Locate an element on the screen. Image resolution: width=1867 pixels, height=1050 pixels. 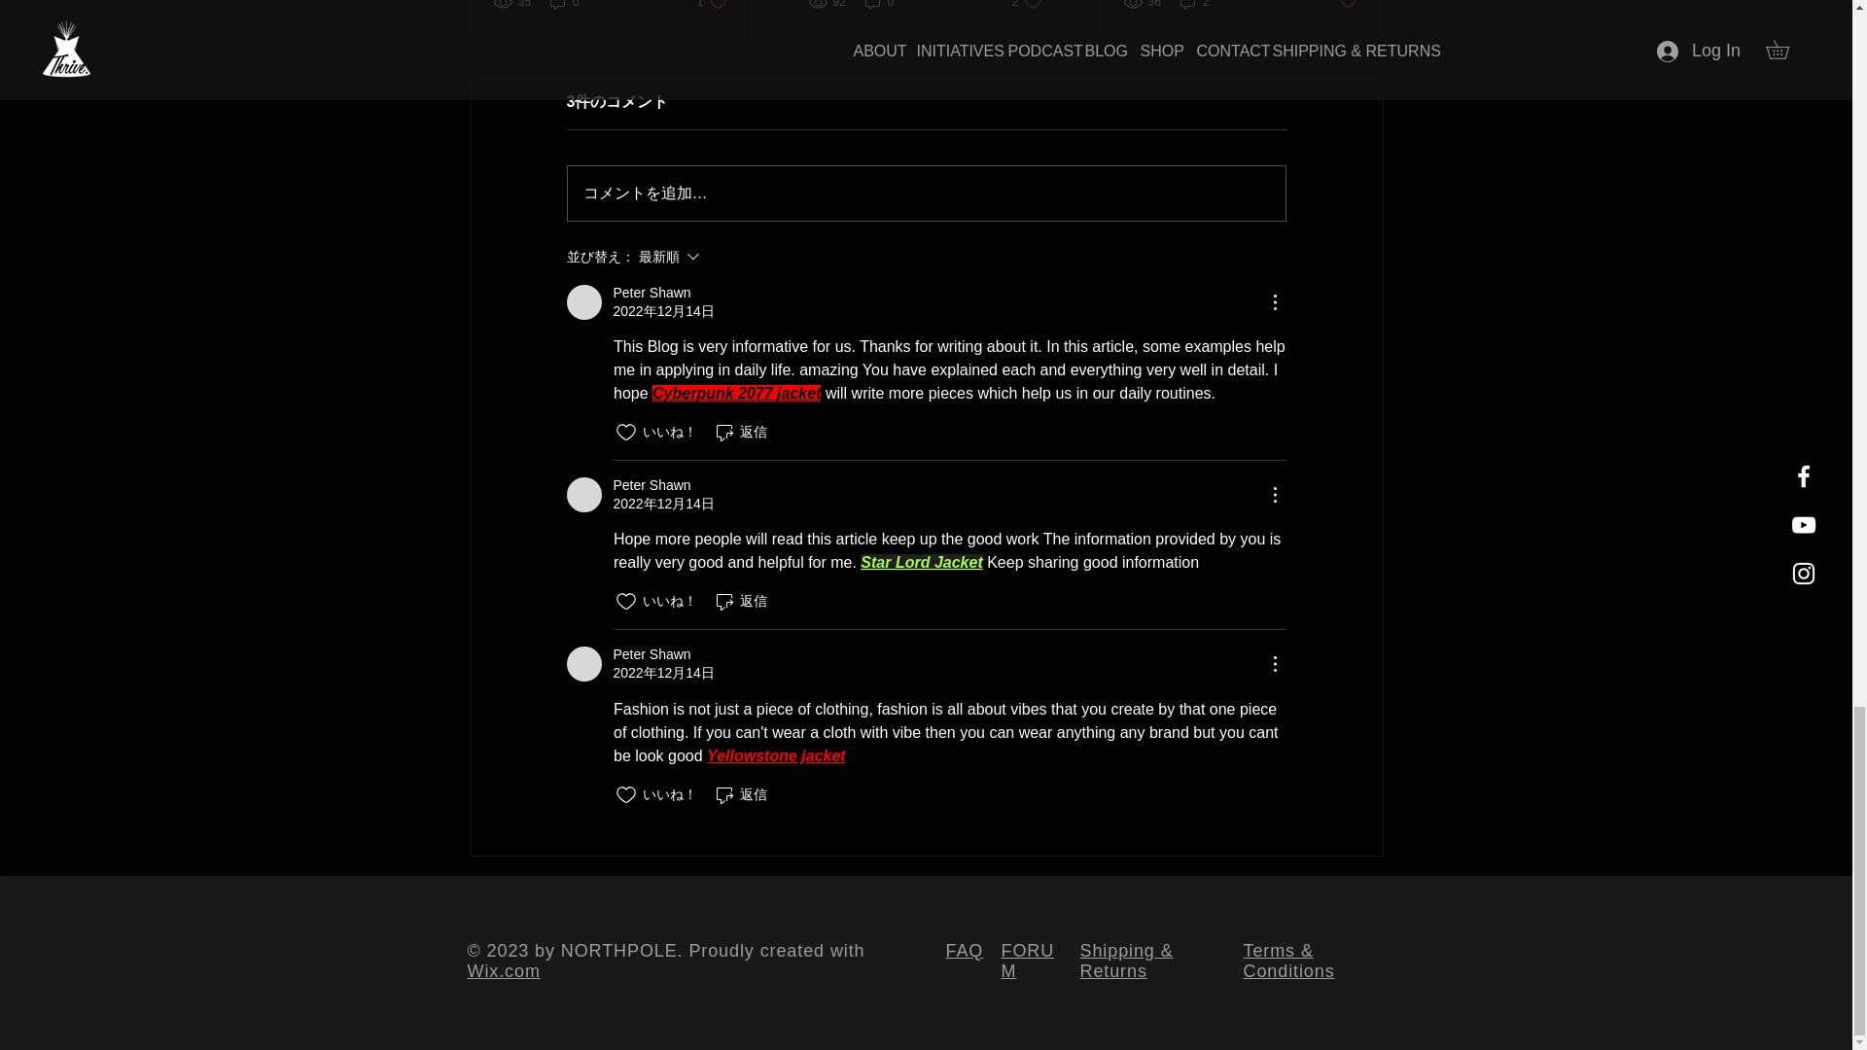
0 is located at coordinates (564, 5).